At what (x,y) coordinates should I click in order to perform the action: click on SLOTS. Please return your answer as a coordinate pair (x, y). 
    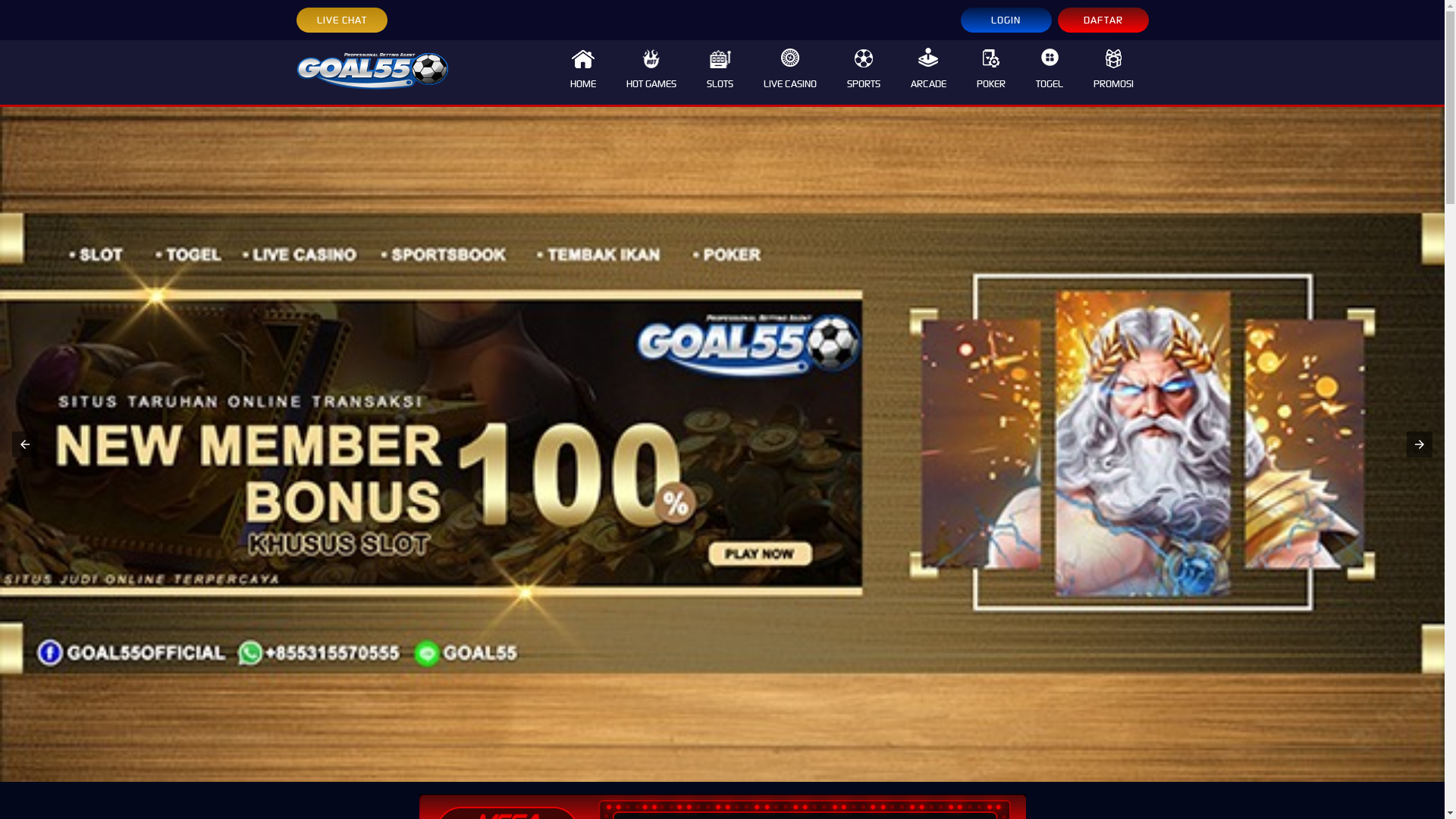
    Looking at the image, I should click on (720, 73).